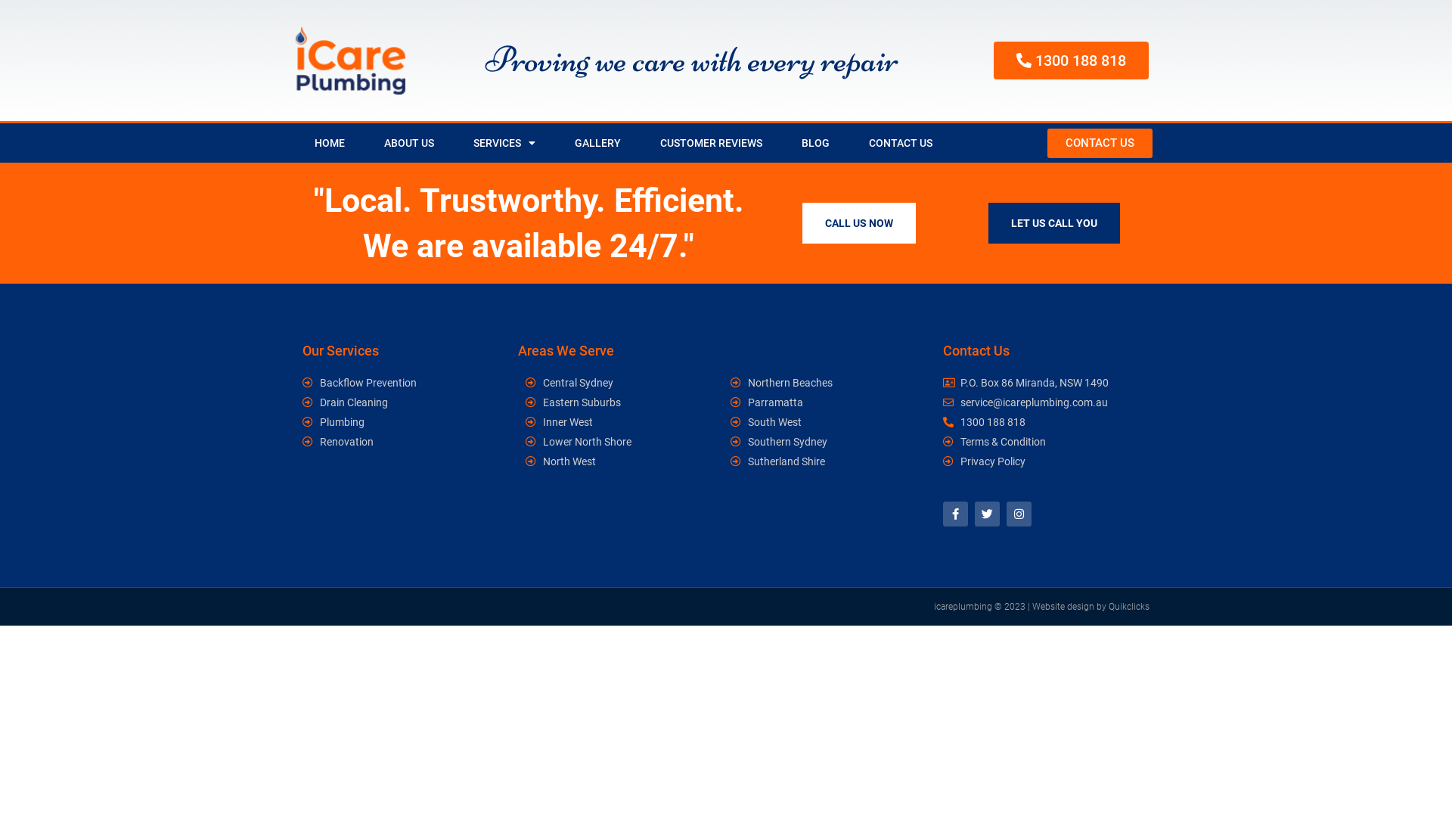 This screenshot has height=817, width=1452. What do you see at coordinates (1044, 402) in the screenshot?
I see `service@icareplumbing.com.au` at bounding box center [1044, 402].